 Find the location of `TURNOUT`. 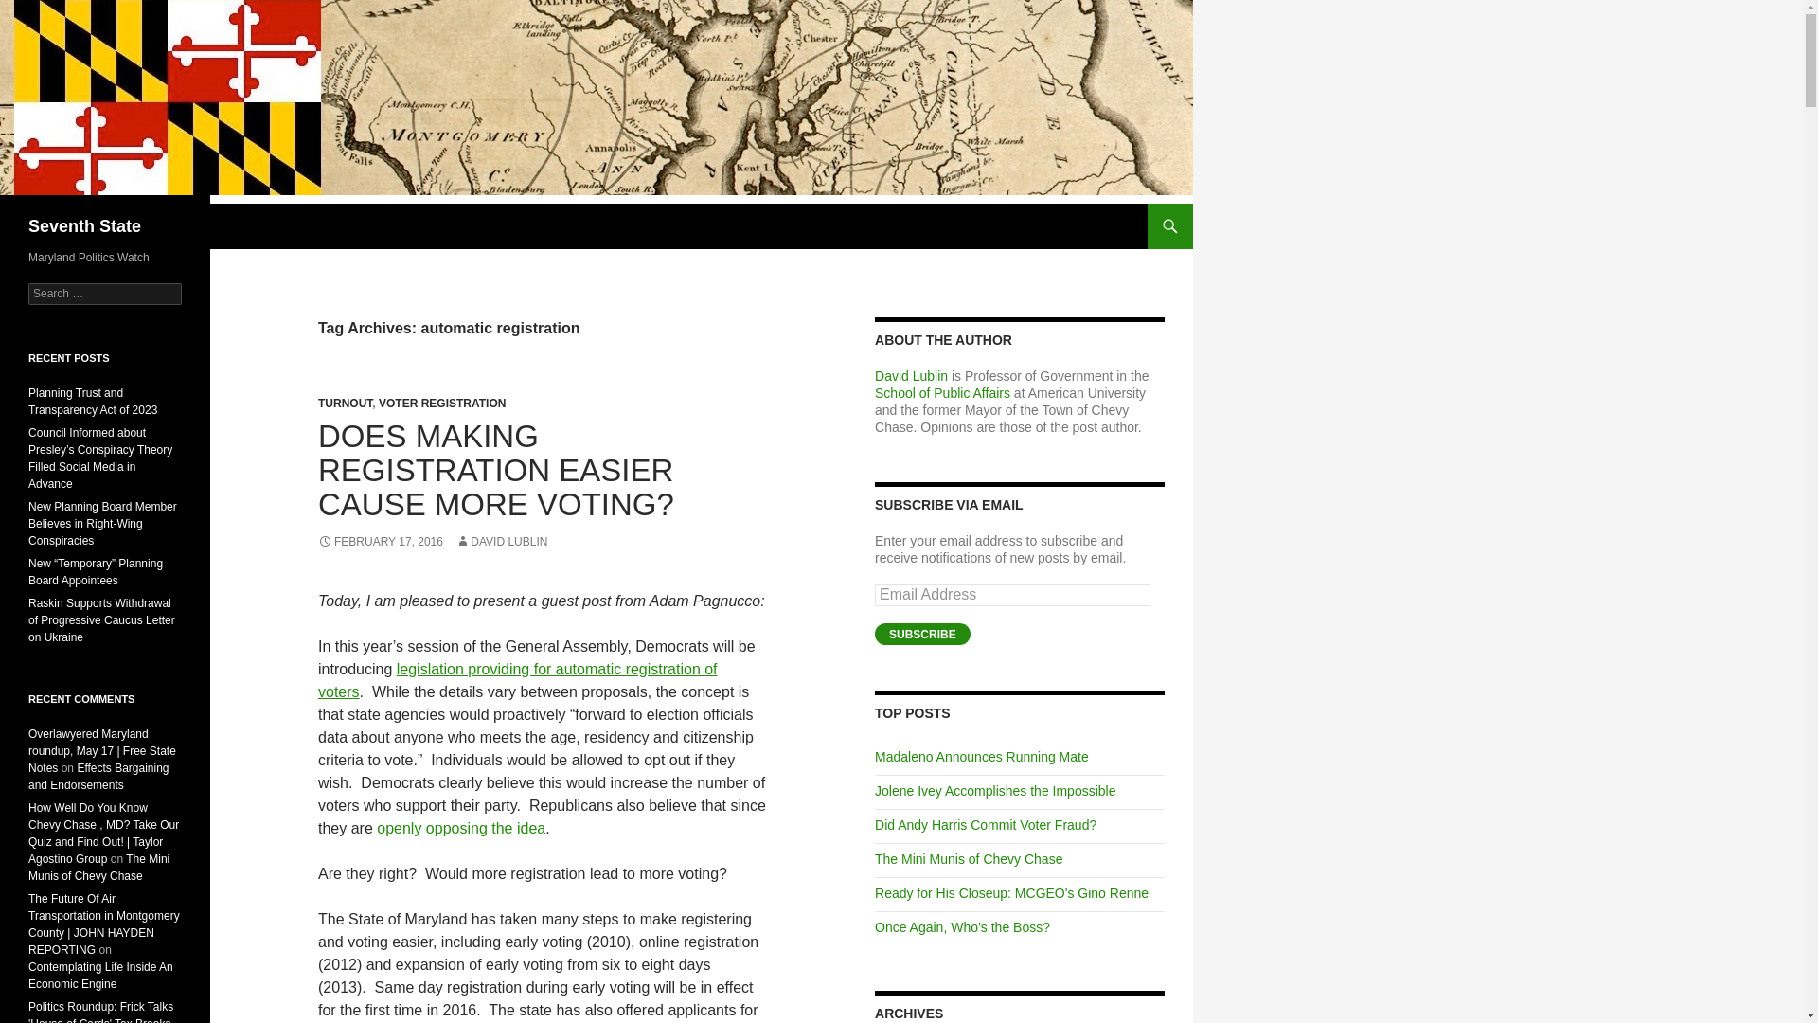

TURNOUT is located at coordinates (345, 404).